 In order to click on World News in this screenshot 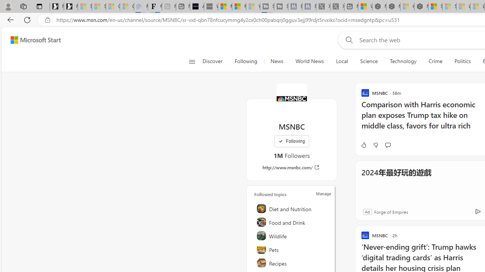, I will do `click(309, 61)`.